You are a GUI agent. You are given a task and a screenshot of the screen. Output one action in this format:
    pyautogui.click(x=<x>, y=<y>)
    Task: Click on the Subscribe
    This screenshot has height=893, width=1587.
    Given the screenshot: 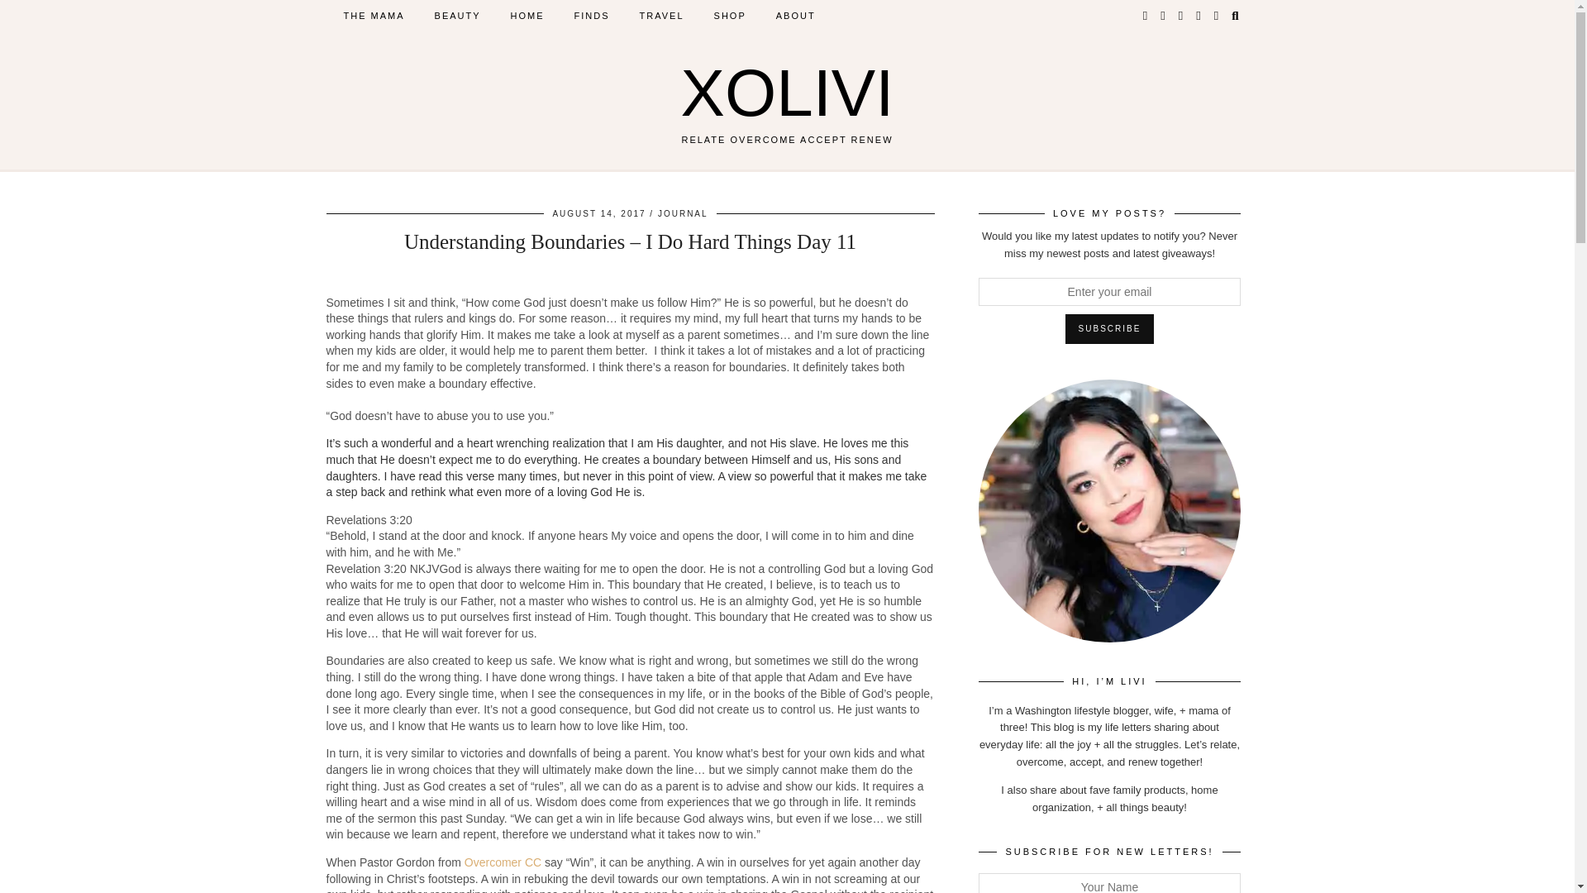 What is the action you would take?
    pyautogui.click(x=1109, y=329)
    